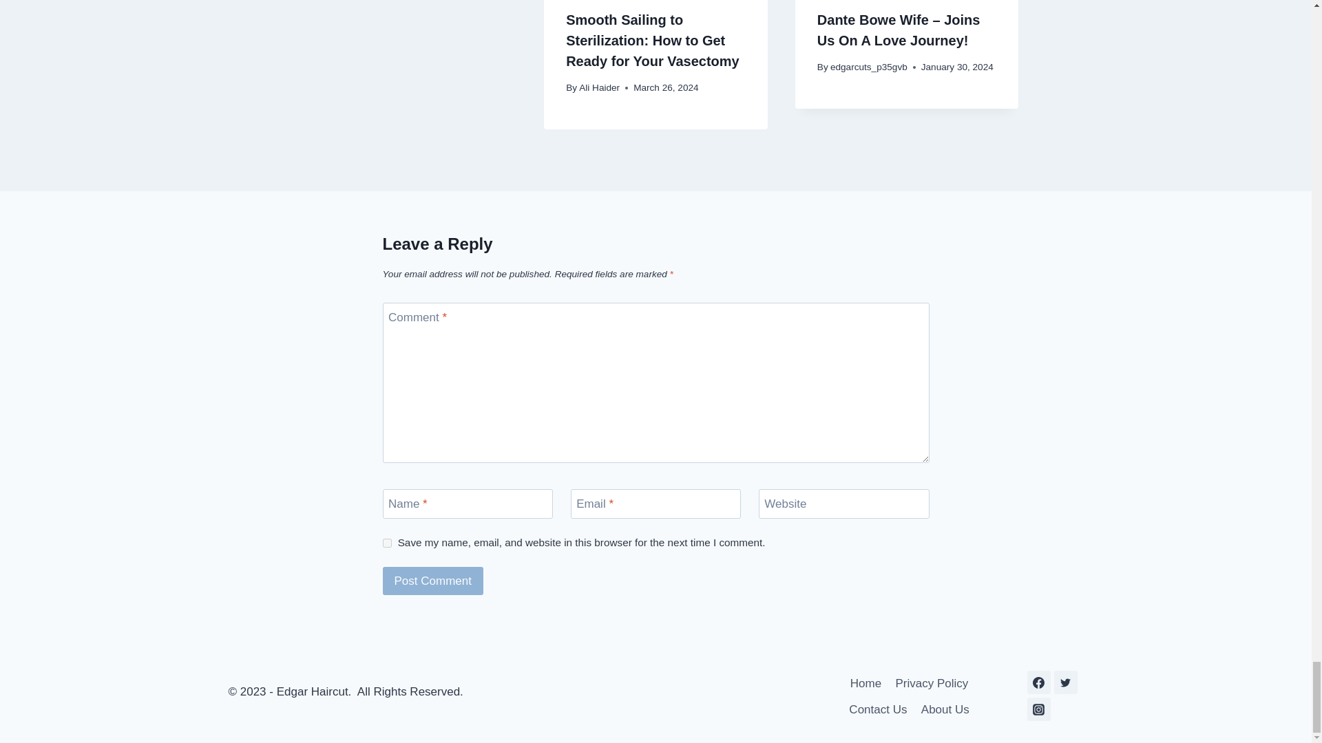  What do you see at coordinates (433, 581) in the screenshot?
I see `Post Comment` at bounding box center [433, 581].